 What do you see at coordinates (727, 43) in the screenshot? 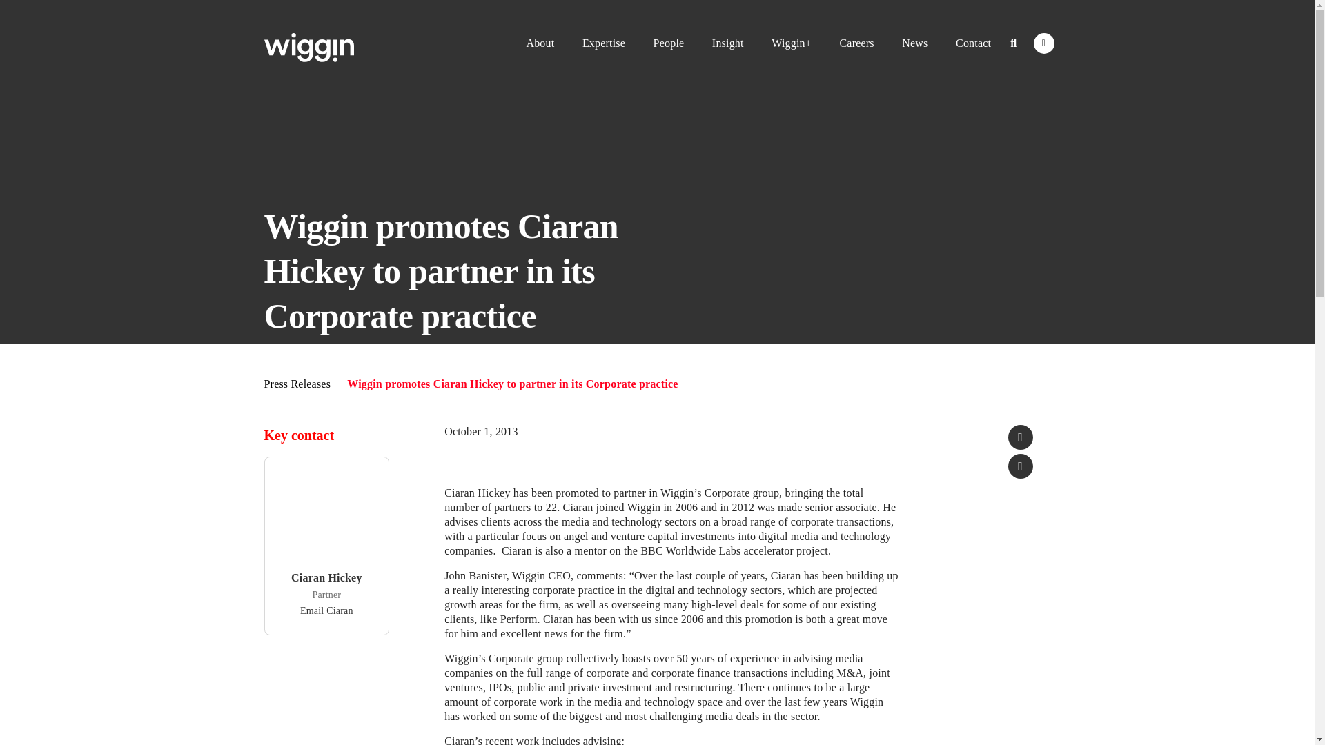
I see `Insight` at bounding box center [727, 43].